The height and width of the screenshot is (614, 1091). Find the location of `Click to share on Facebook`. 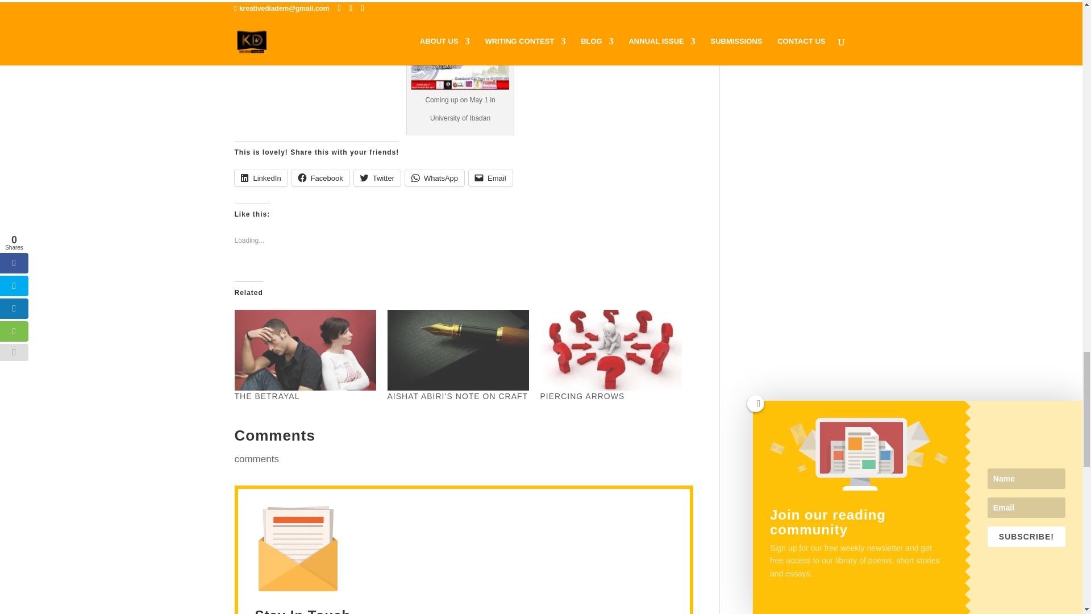

Click to share on Facebook is located at coordinates (320, 178).